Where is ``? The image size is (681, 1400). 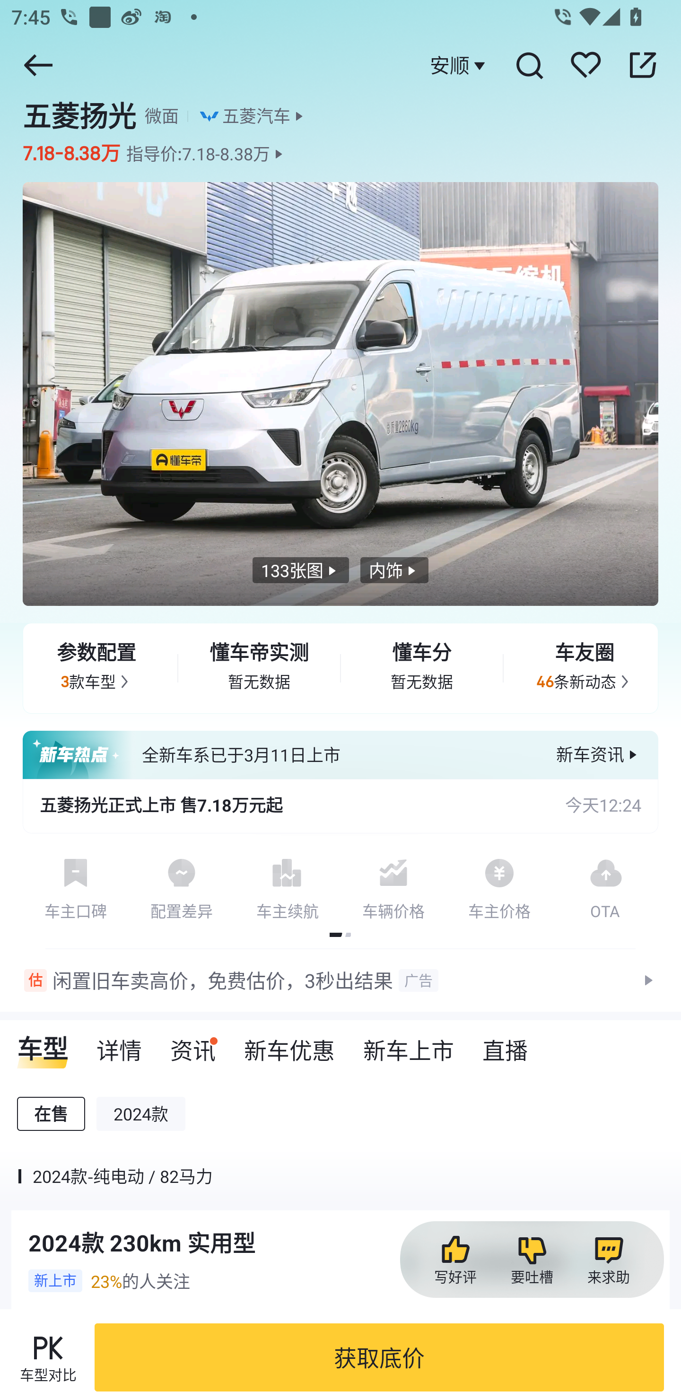  is located at coordinates (643, 65).